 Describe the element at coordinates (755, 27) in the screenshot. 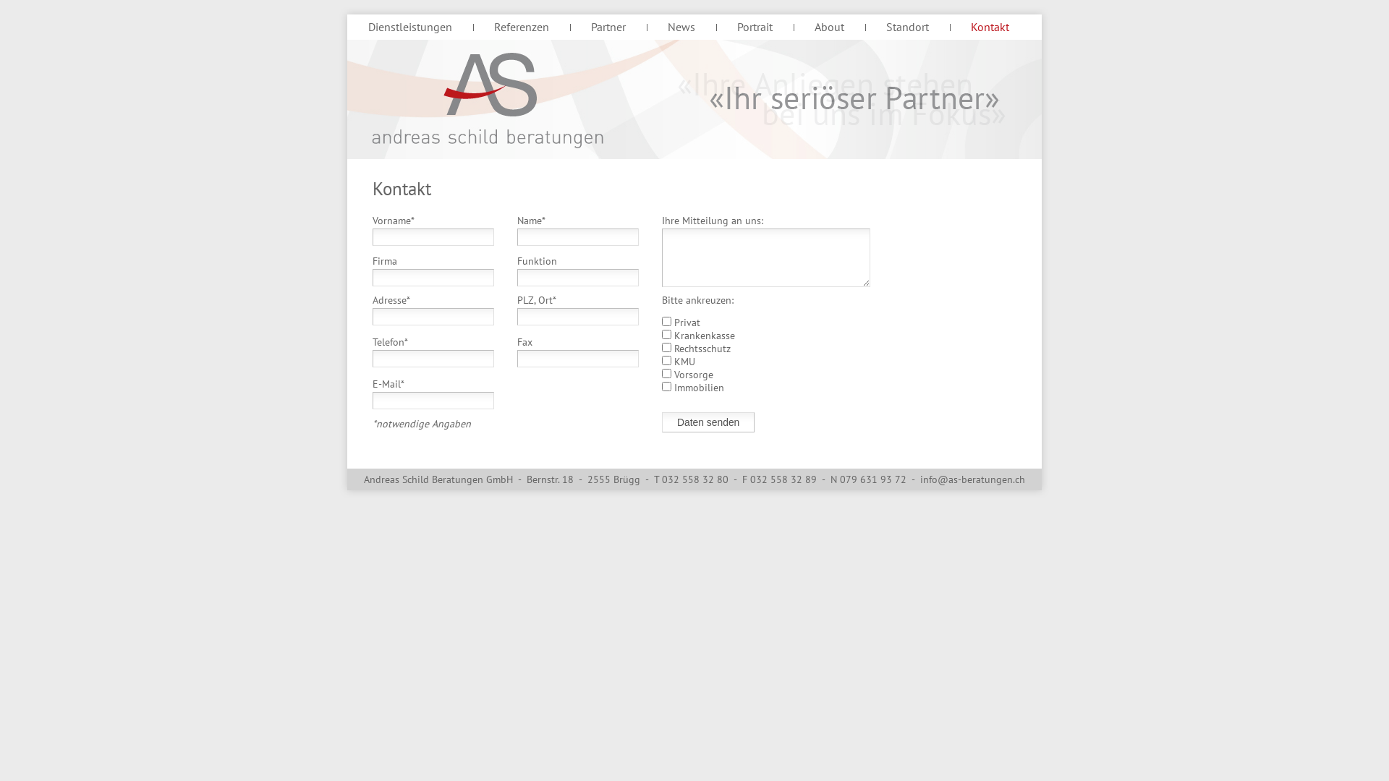

I see `Portrait` at that location.